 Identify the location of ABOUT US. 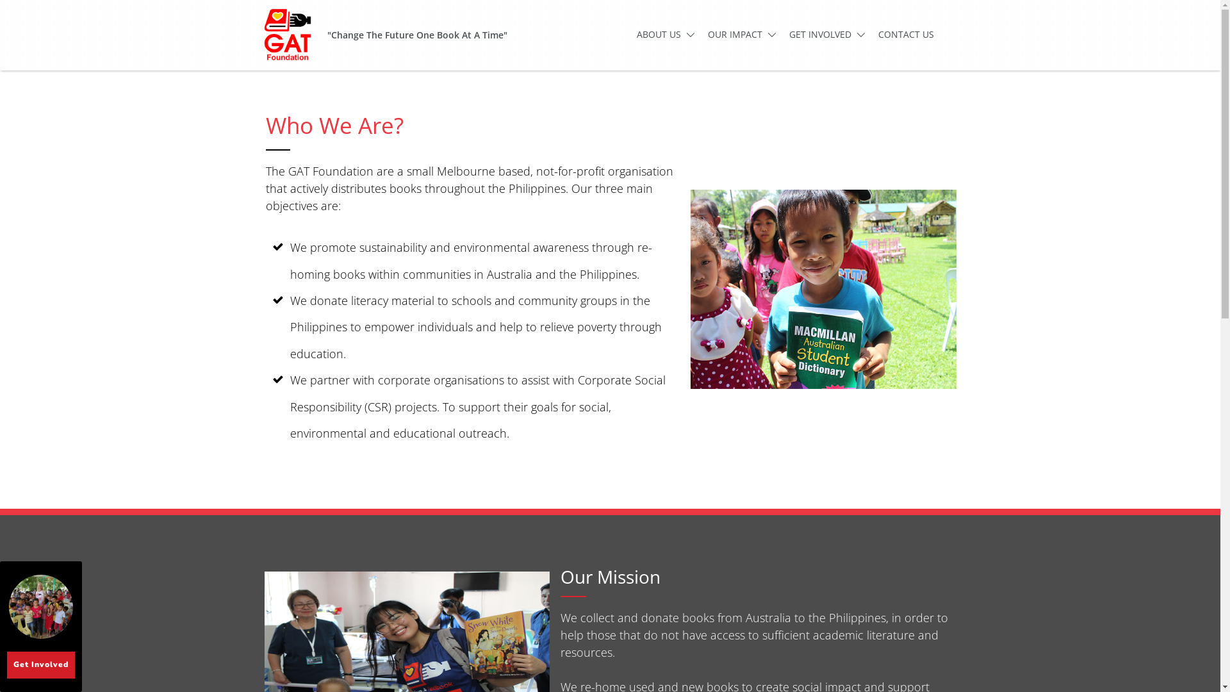
(666, 35).